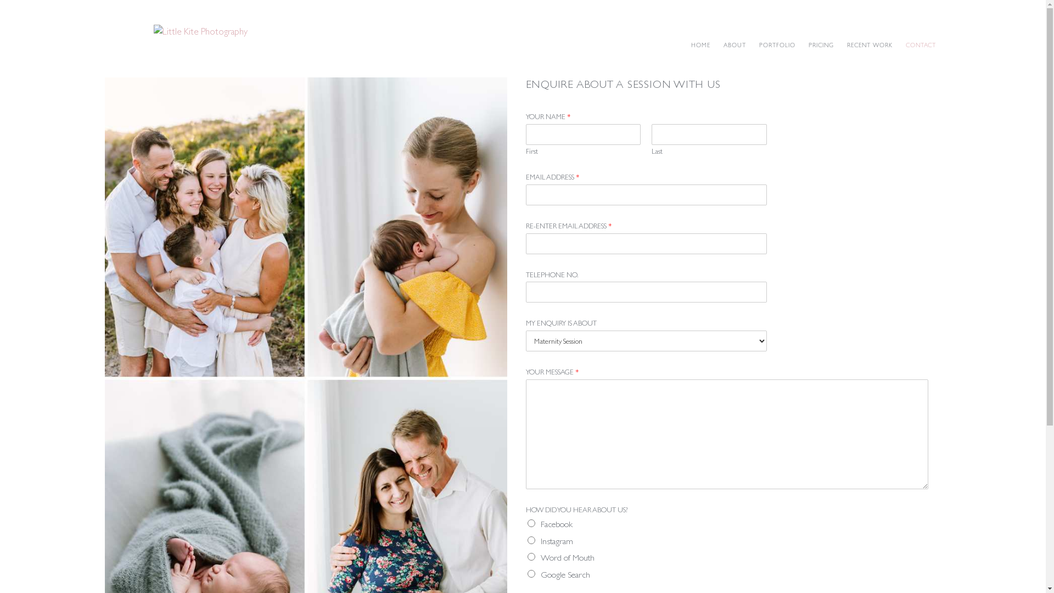 This screenshot has height=593, width=1054. What do you see at coordinates (870, 46) in the screenshot?
I see `RECENT WORK` at bounding box center [870, 46].